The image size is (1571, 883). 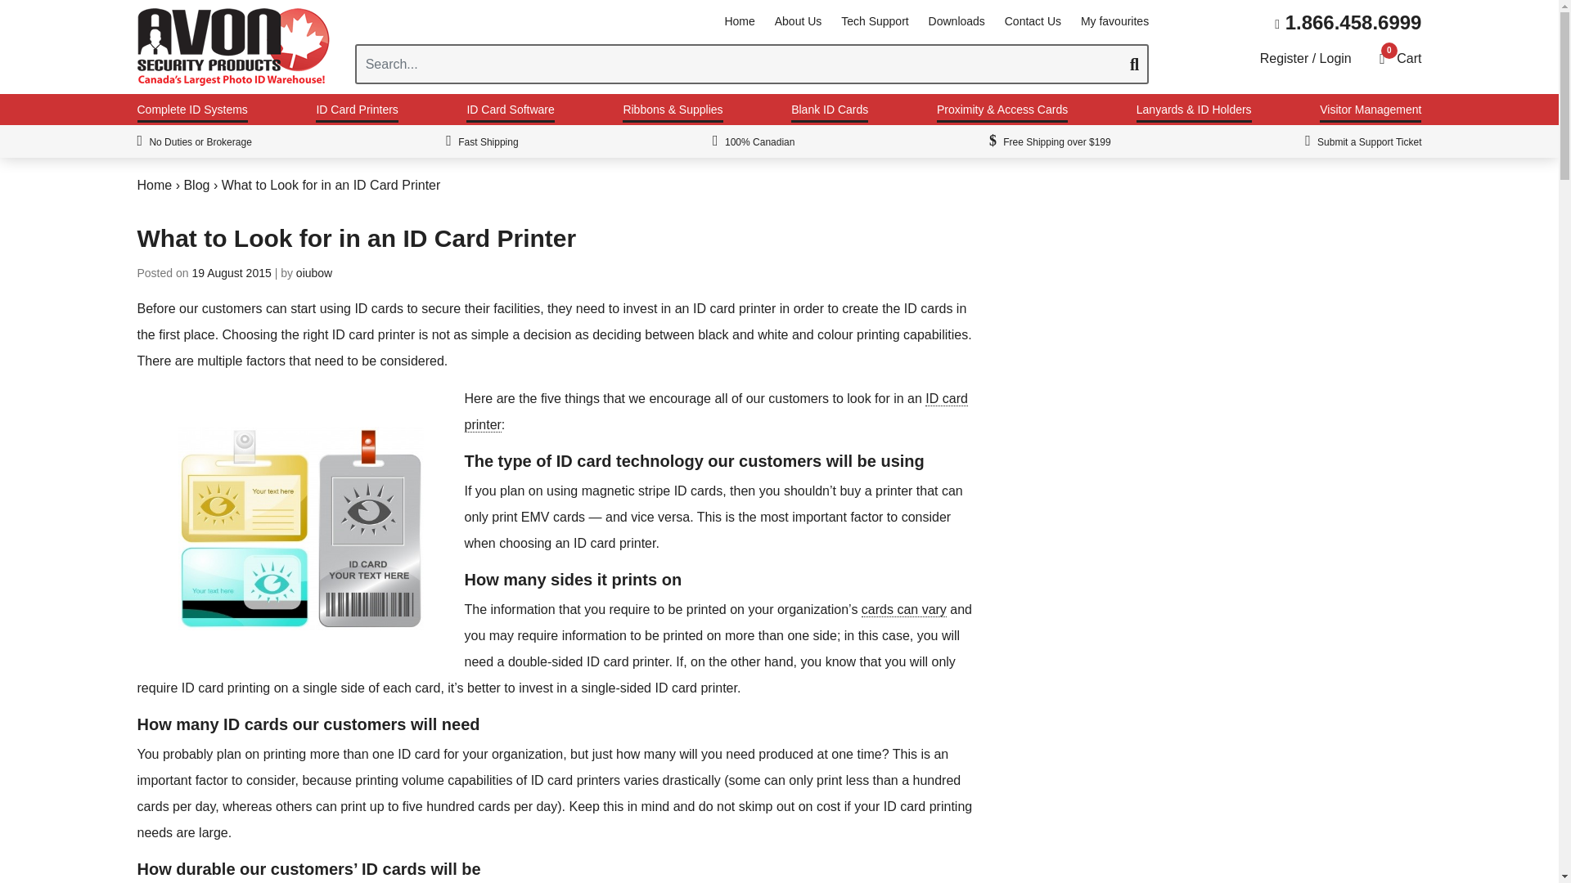 I want to click on ID Card Software, so click(x=511, y=113).